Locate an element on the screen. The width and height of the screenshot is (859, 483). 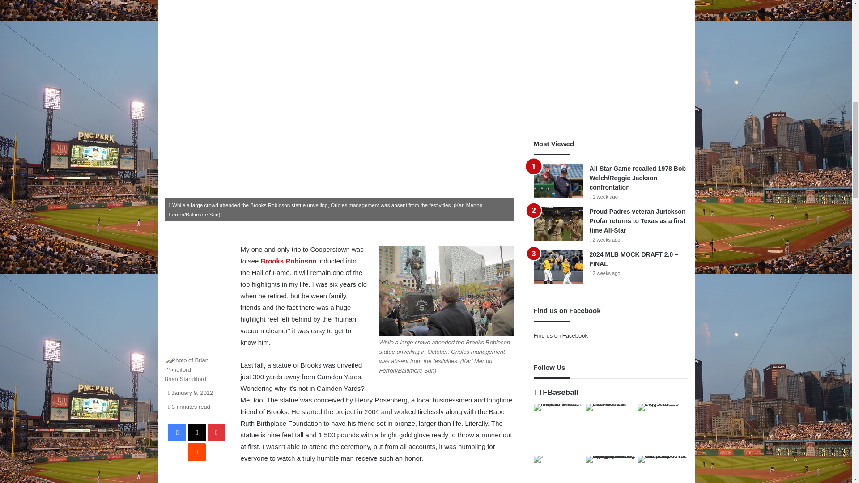
X is located at coordinates (197, 432).